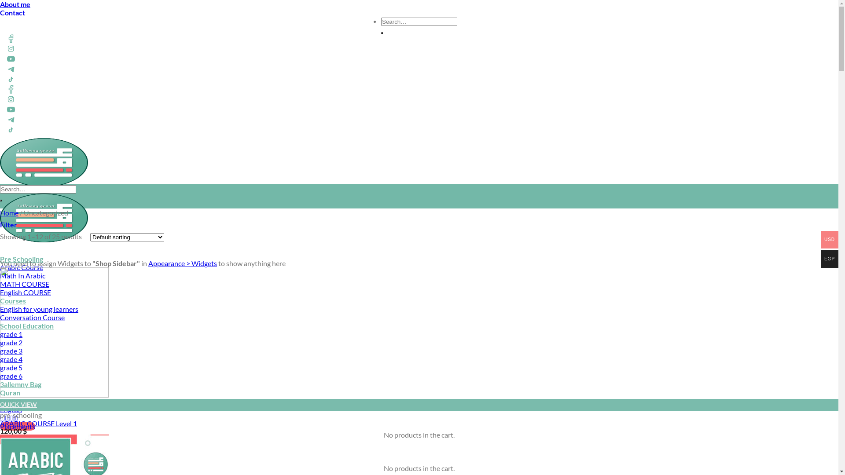  Describe the element at coordinates (25, 284) in the screenshot. I see `MATH COURSE` at that location.